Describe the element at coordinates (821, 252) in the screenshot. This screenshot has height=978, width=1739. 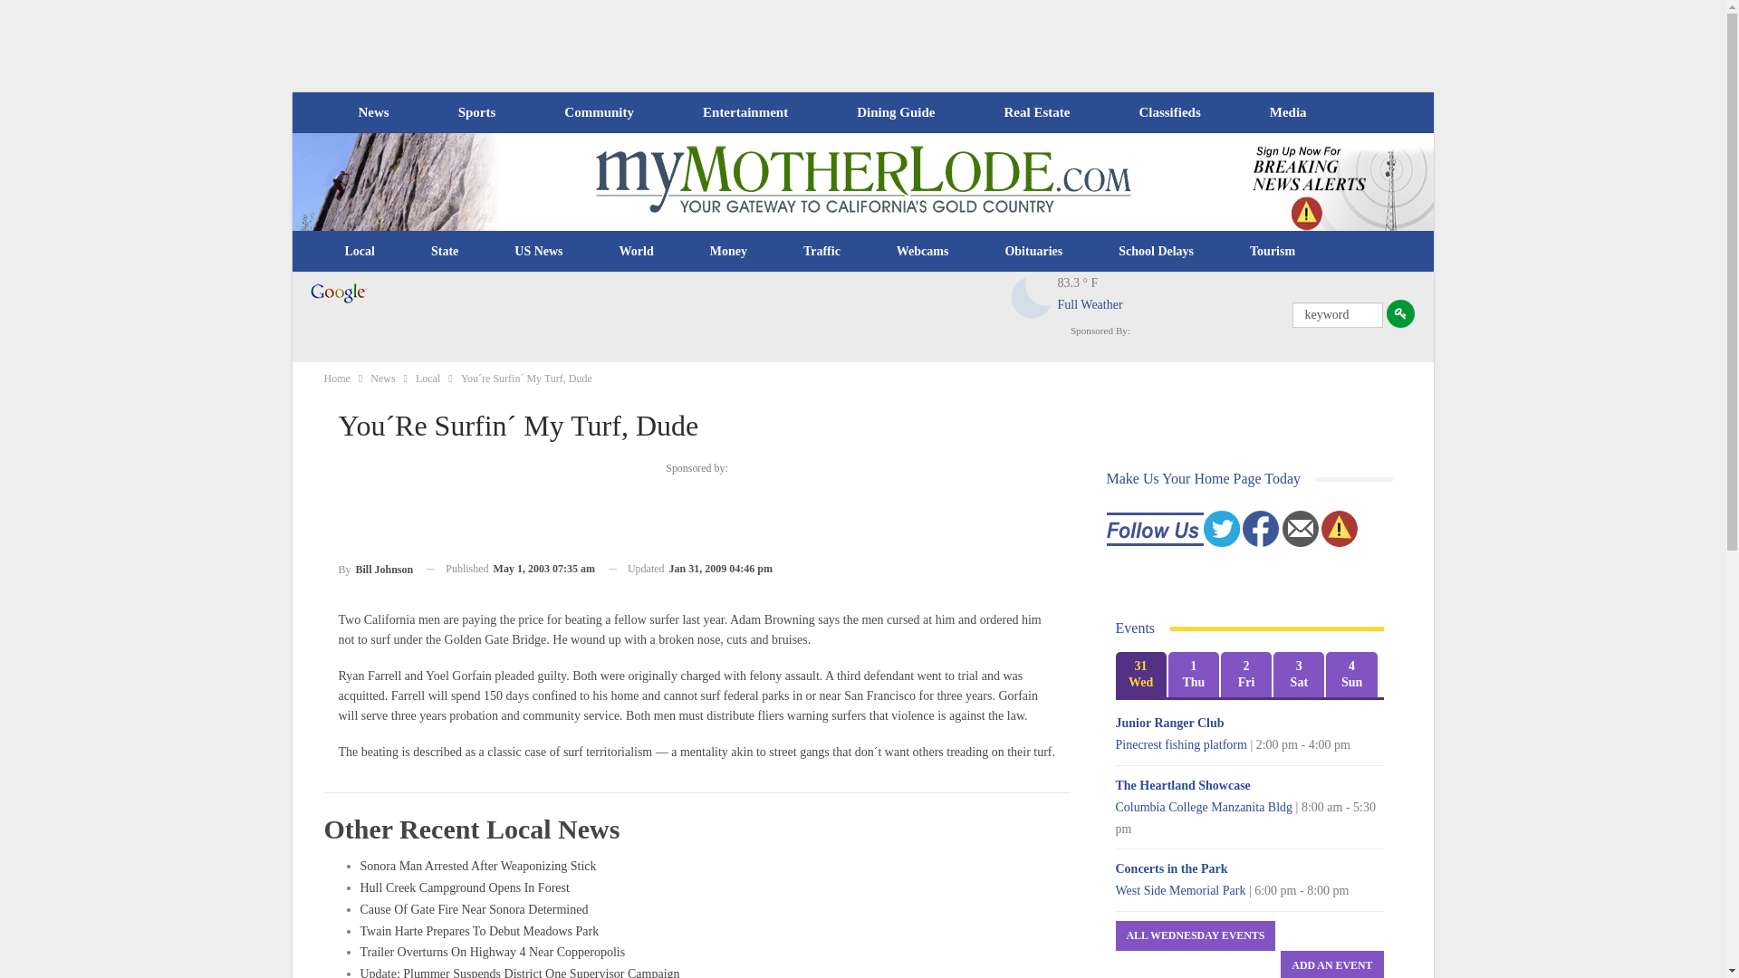
I see `Traffic` at that location.